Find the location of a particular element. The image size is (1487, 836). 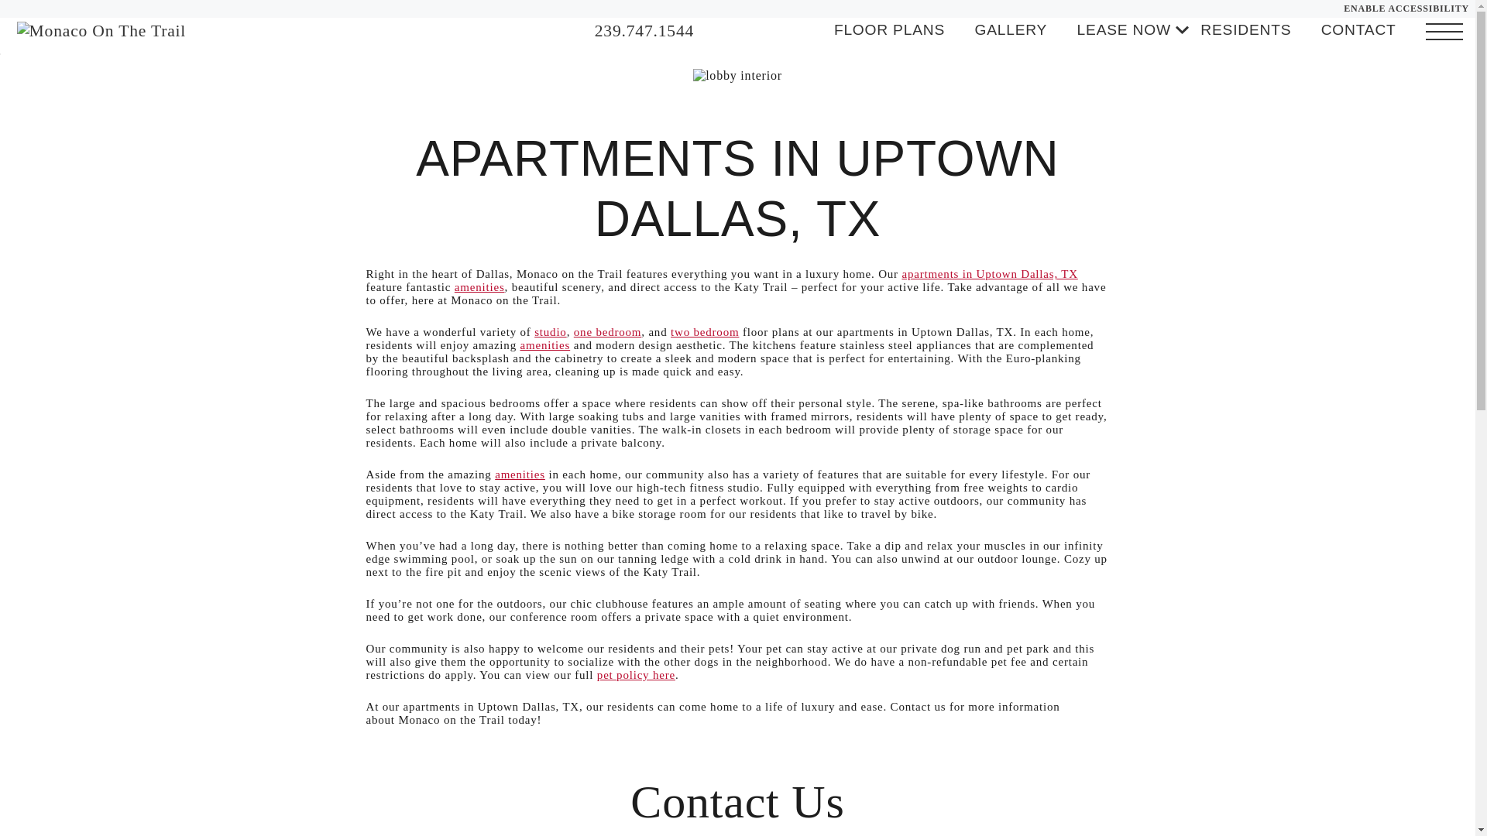

Skip to Footer is located at coordinates (51, 54).